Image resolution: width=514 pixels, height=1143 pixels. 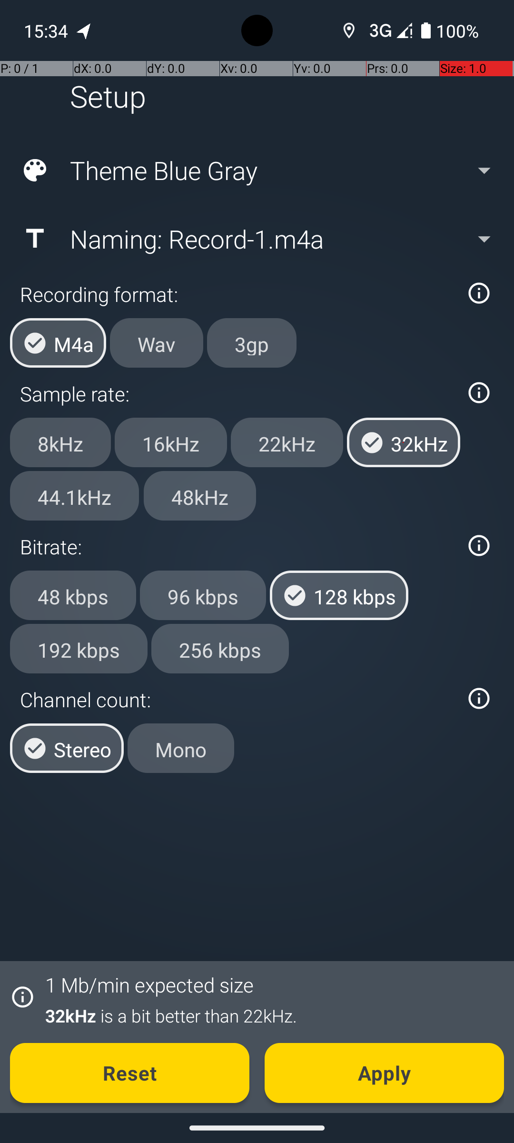 What do you see at coordinates (108, 96) in the screenshot?
I see `Setup` at bounding box center [108, 96].